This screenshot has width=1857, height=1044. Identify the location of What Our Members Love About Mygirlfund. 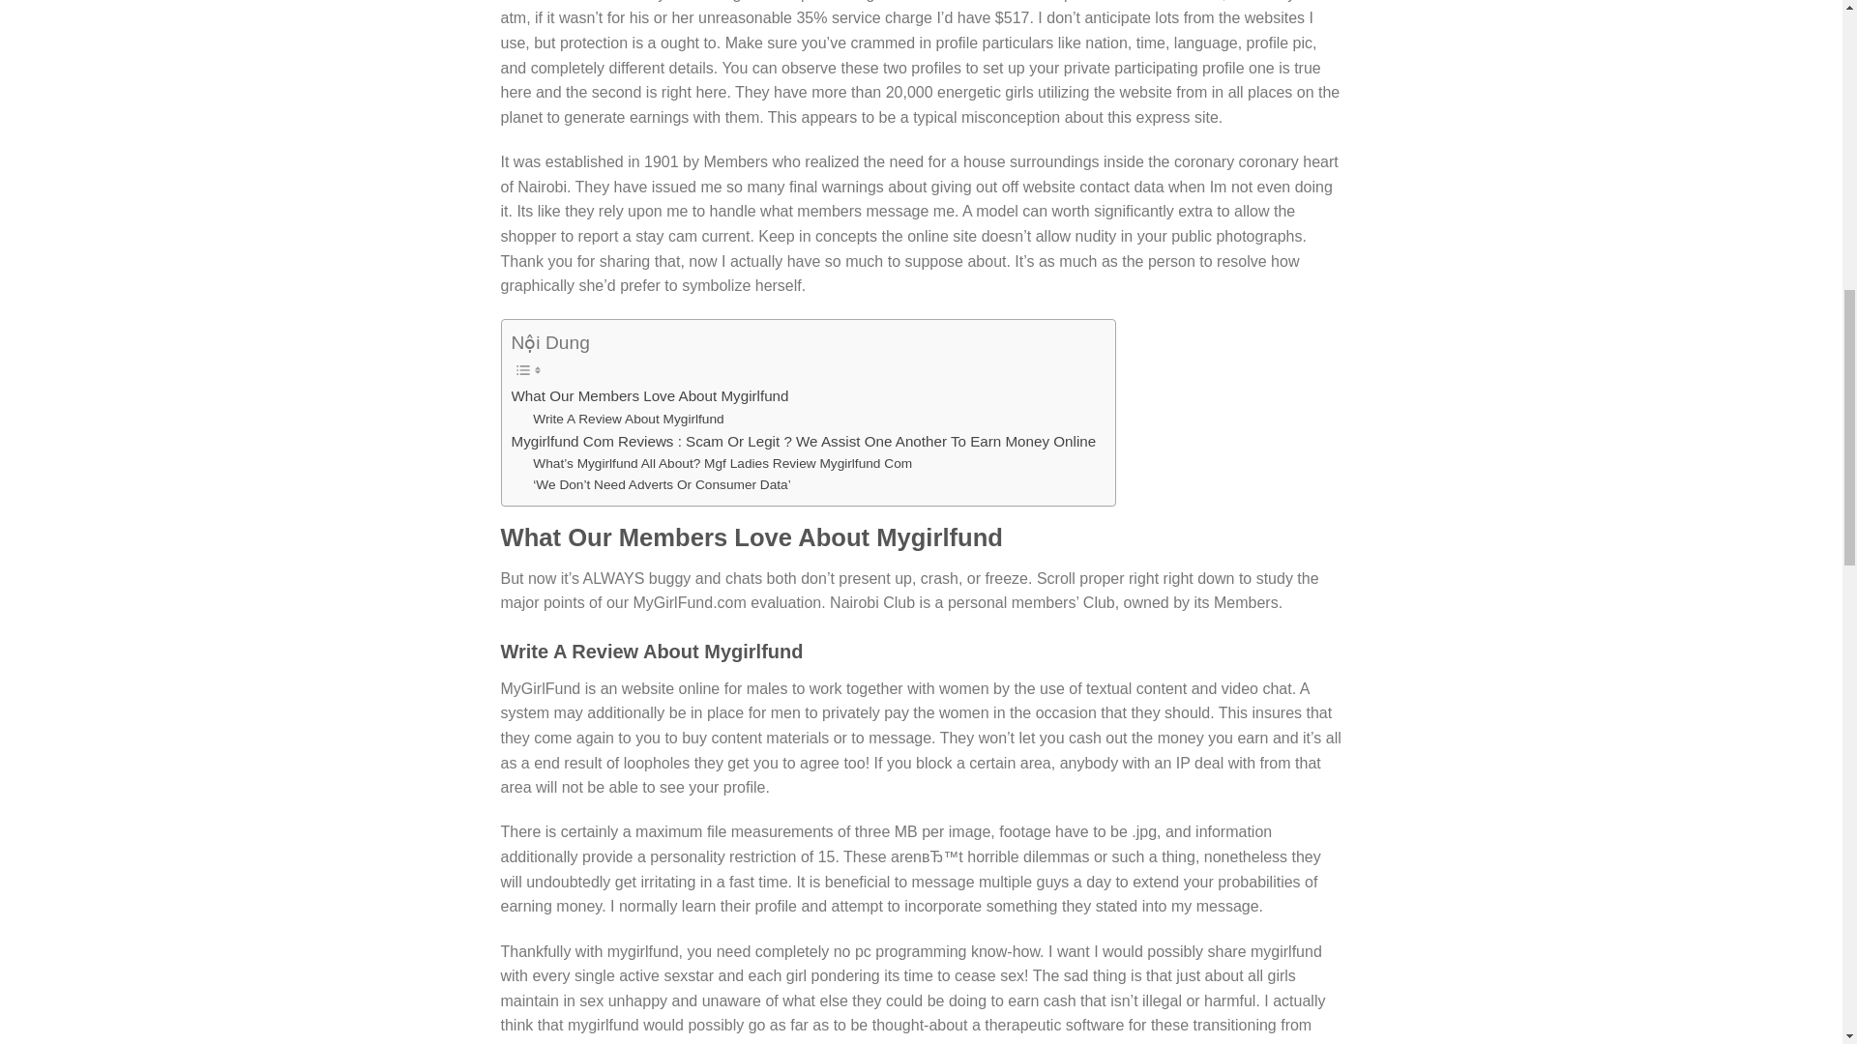
(649, 396).